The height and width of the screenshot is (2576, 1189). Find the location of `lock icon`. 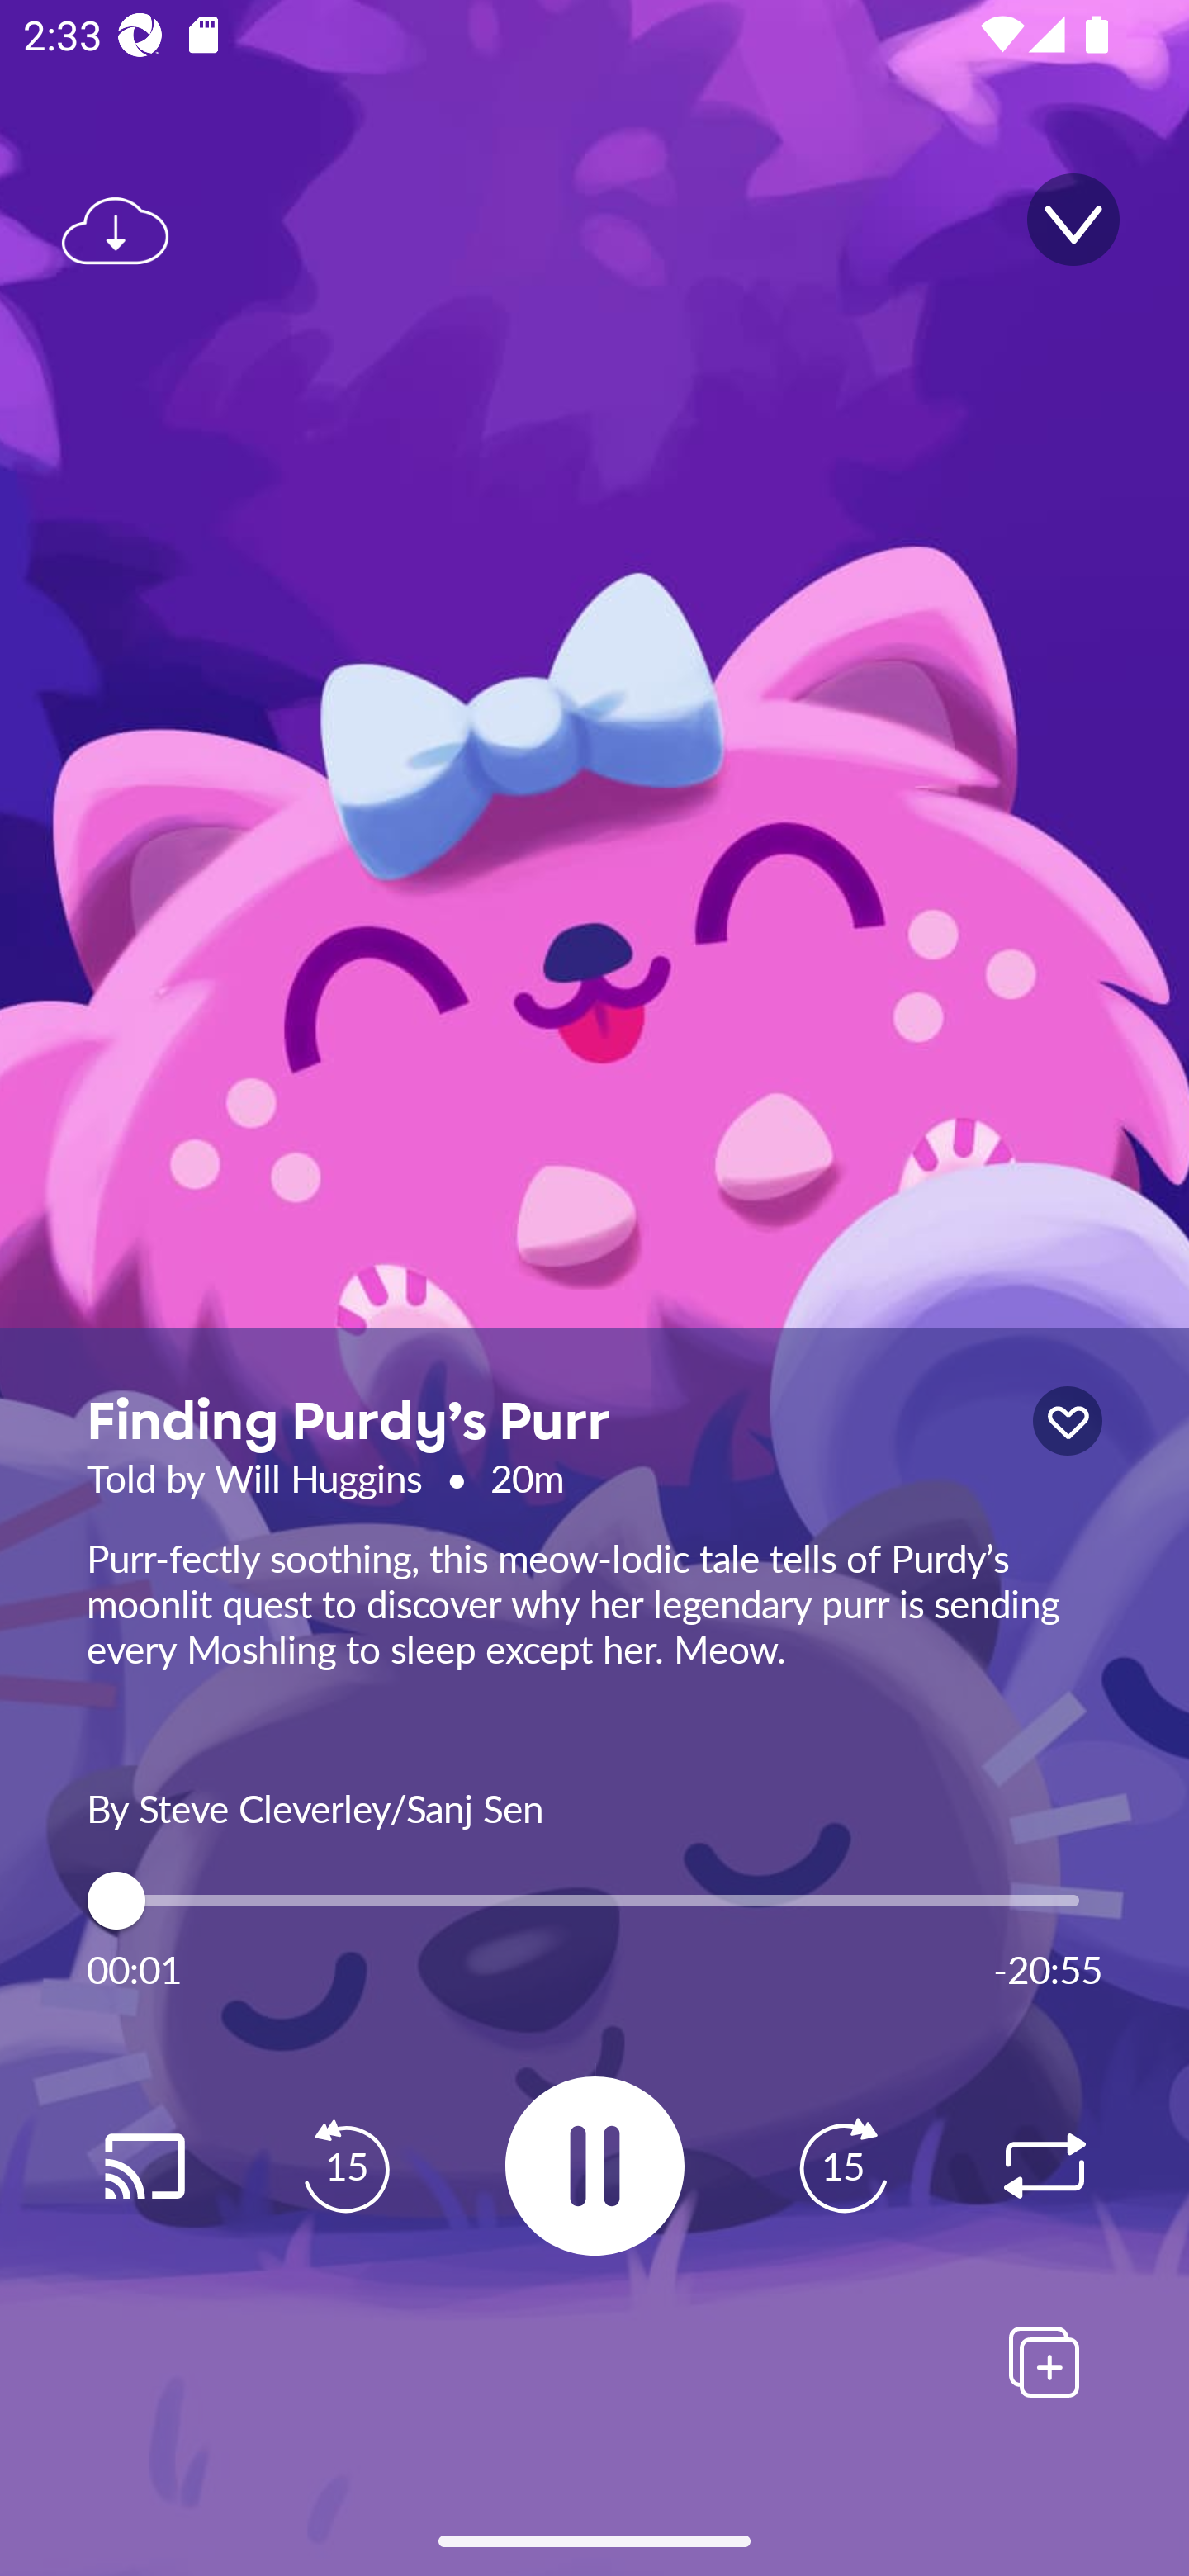

lock icon is located at coordinates (1067, 1422).